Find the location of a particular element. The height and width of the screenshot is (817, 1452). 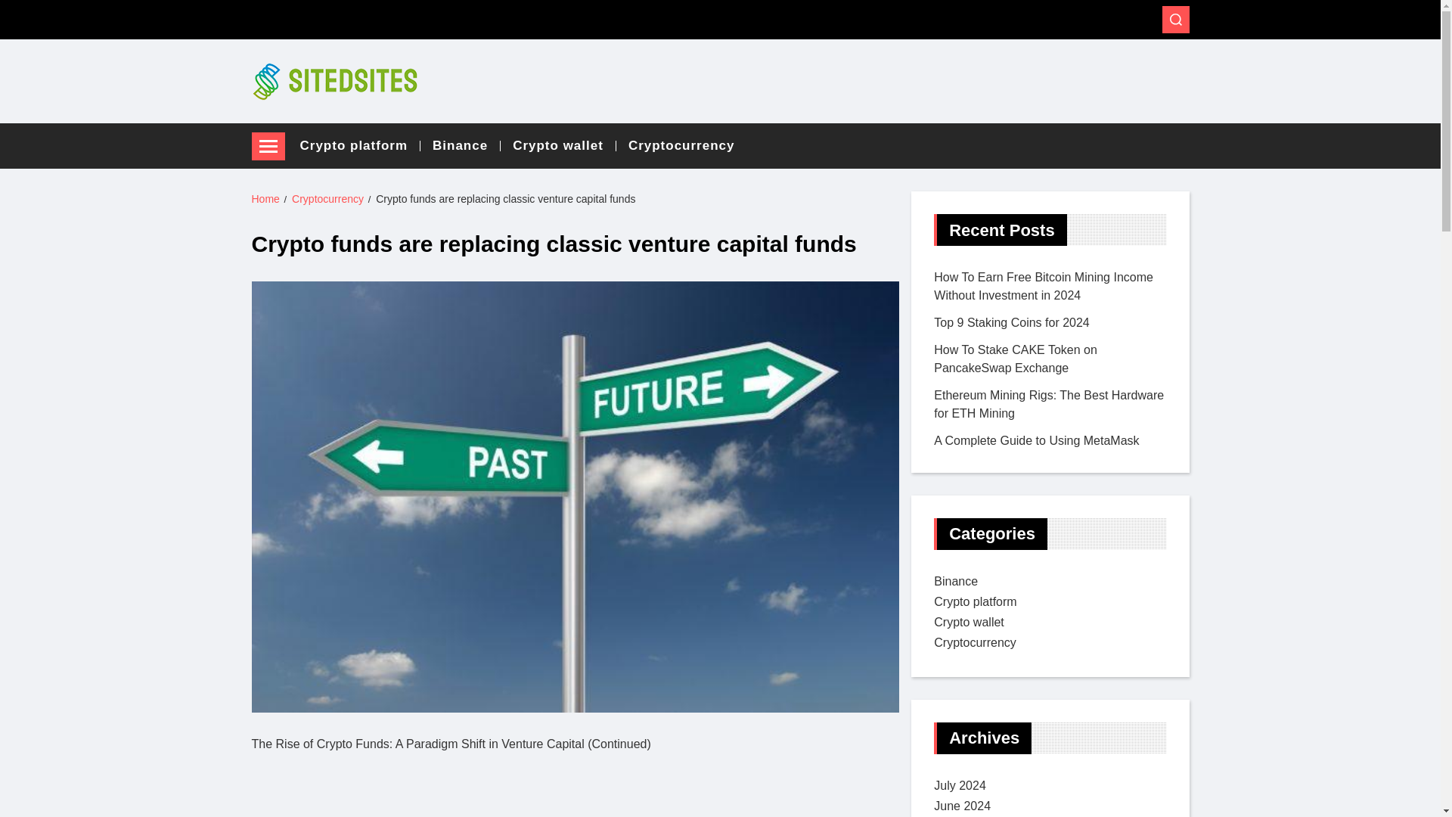

Binance is located at coordinates (955, 581).